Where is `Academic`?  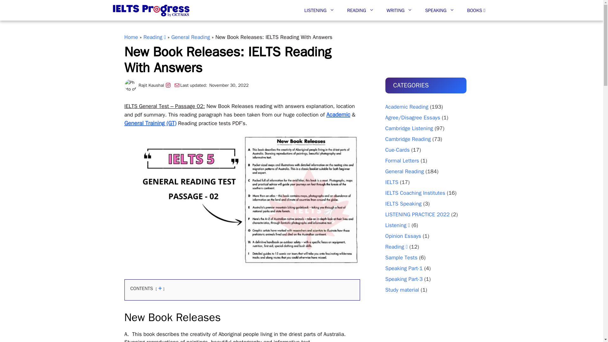 Academic is located at coordinates (338, 115).